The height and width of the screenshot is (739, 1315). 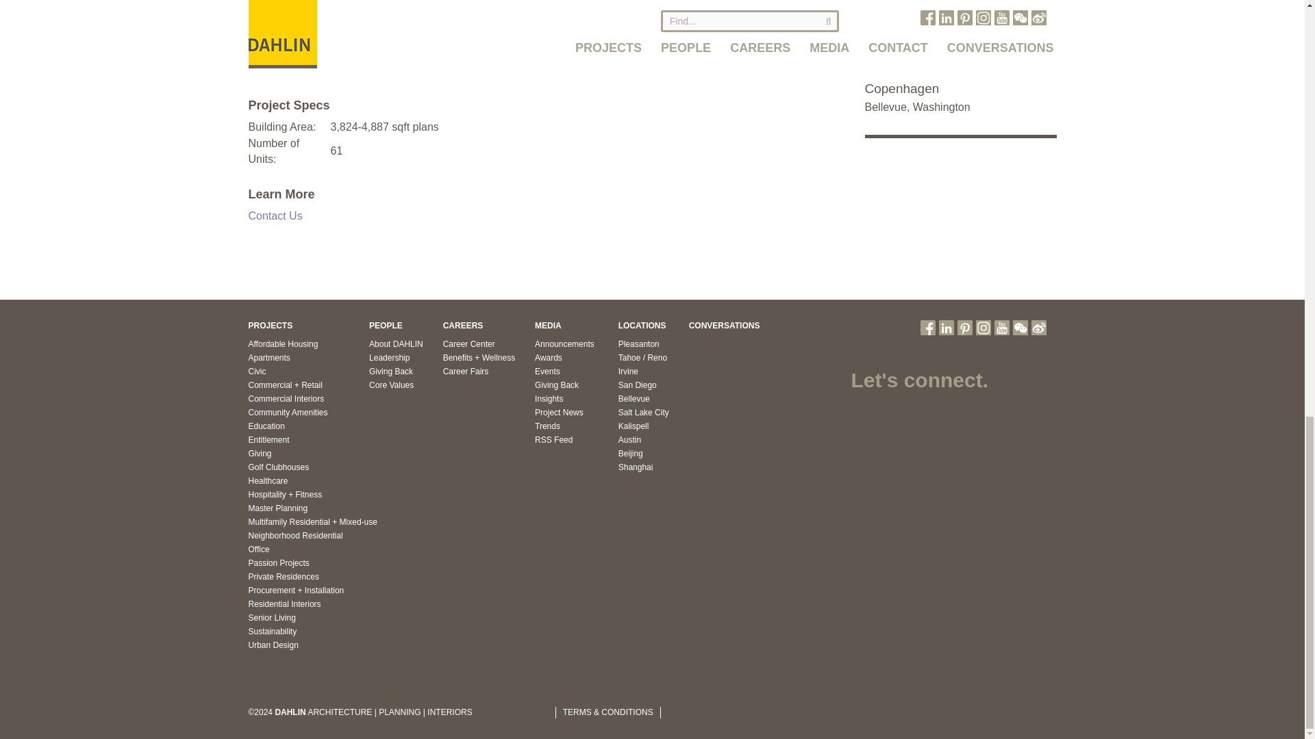 I want to click on WeChat, so click(x=1019, y=327).